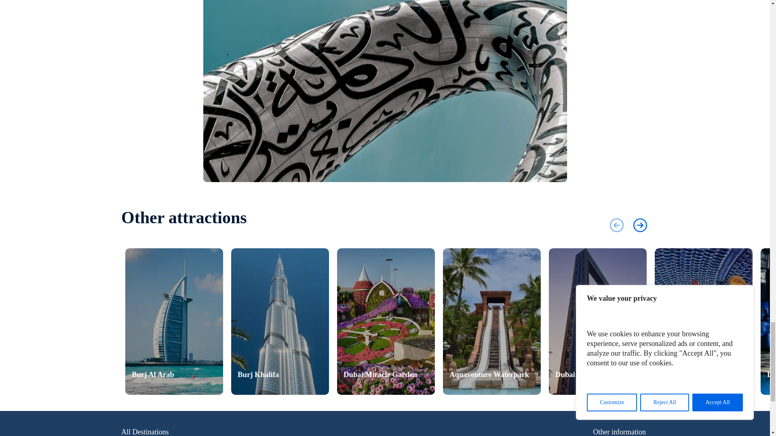  What do you see at coordinates (597, 321) in the screenshot?
I see `Dubai Frame` at bounding box center [597, 321].